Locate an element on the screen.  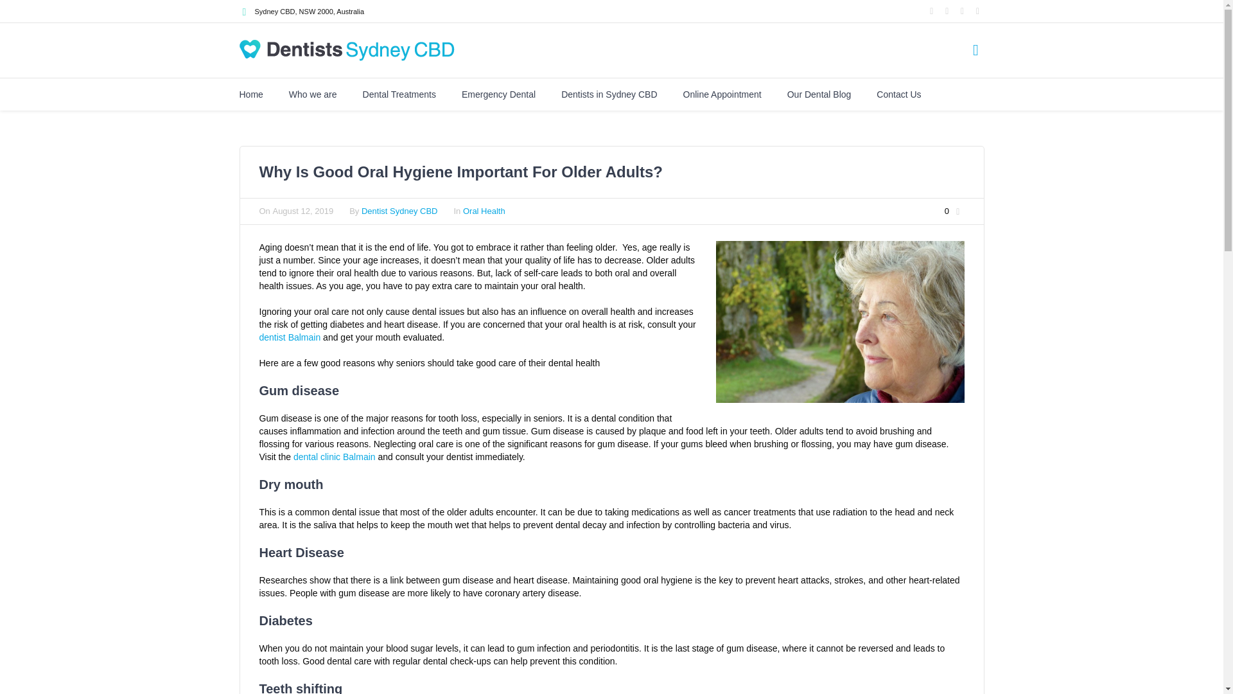
Emergency Dental is located at coordinates (498, 94).